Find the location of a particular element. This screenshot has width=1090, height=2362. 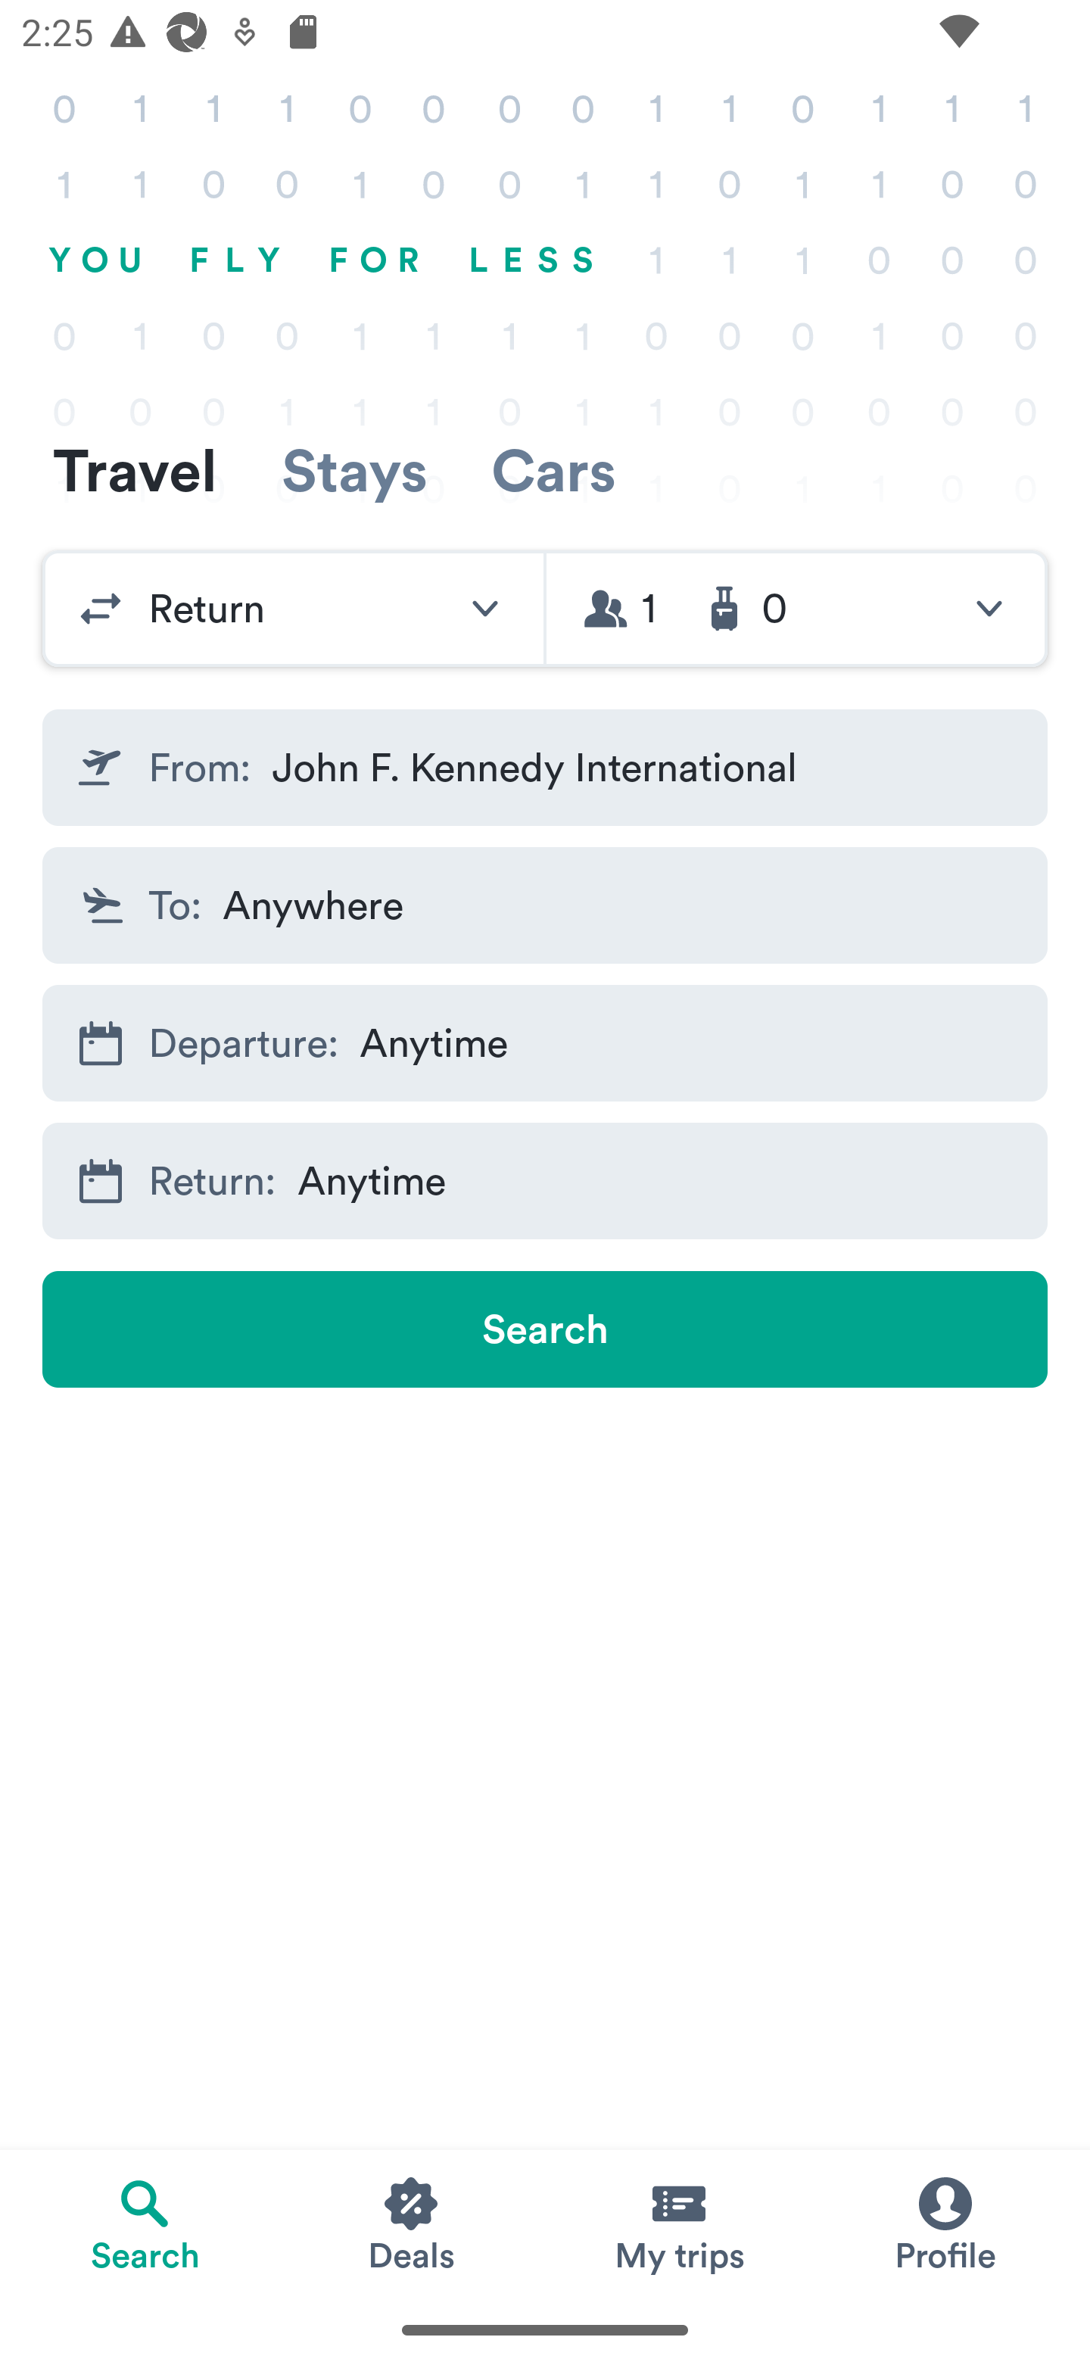

Cars is located at coordinates (553, 469).